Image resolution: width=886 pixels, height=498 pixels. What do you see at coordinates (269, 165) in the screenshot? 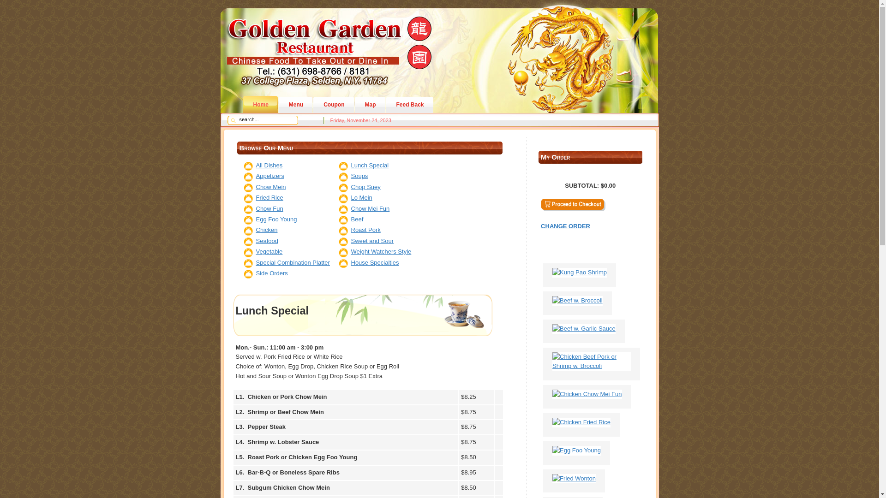
I see `All Dishes` at bounding box center [269, 165].